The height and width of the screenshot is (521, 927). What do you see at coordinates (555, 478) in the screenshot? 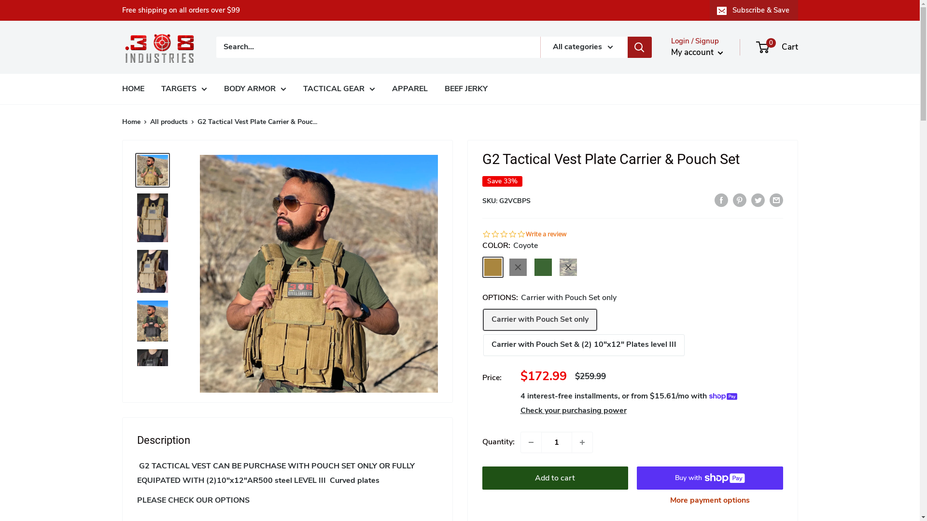
I see `Add to cart` at bounding box center [555, 478].